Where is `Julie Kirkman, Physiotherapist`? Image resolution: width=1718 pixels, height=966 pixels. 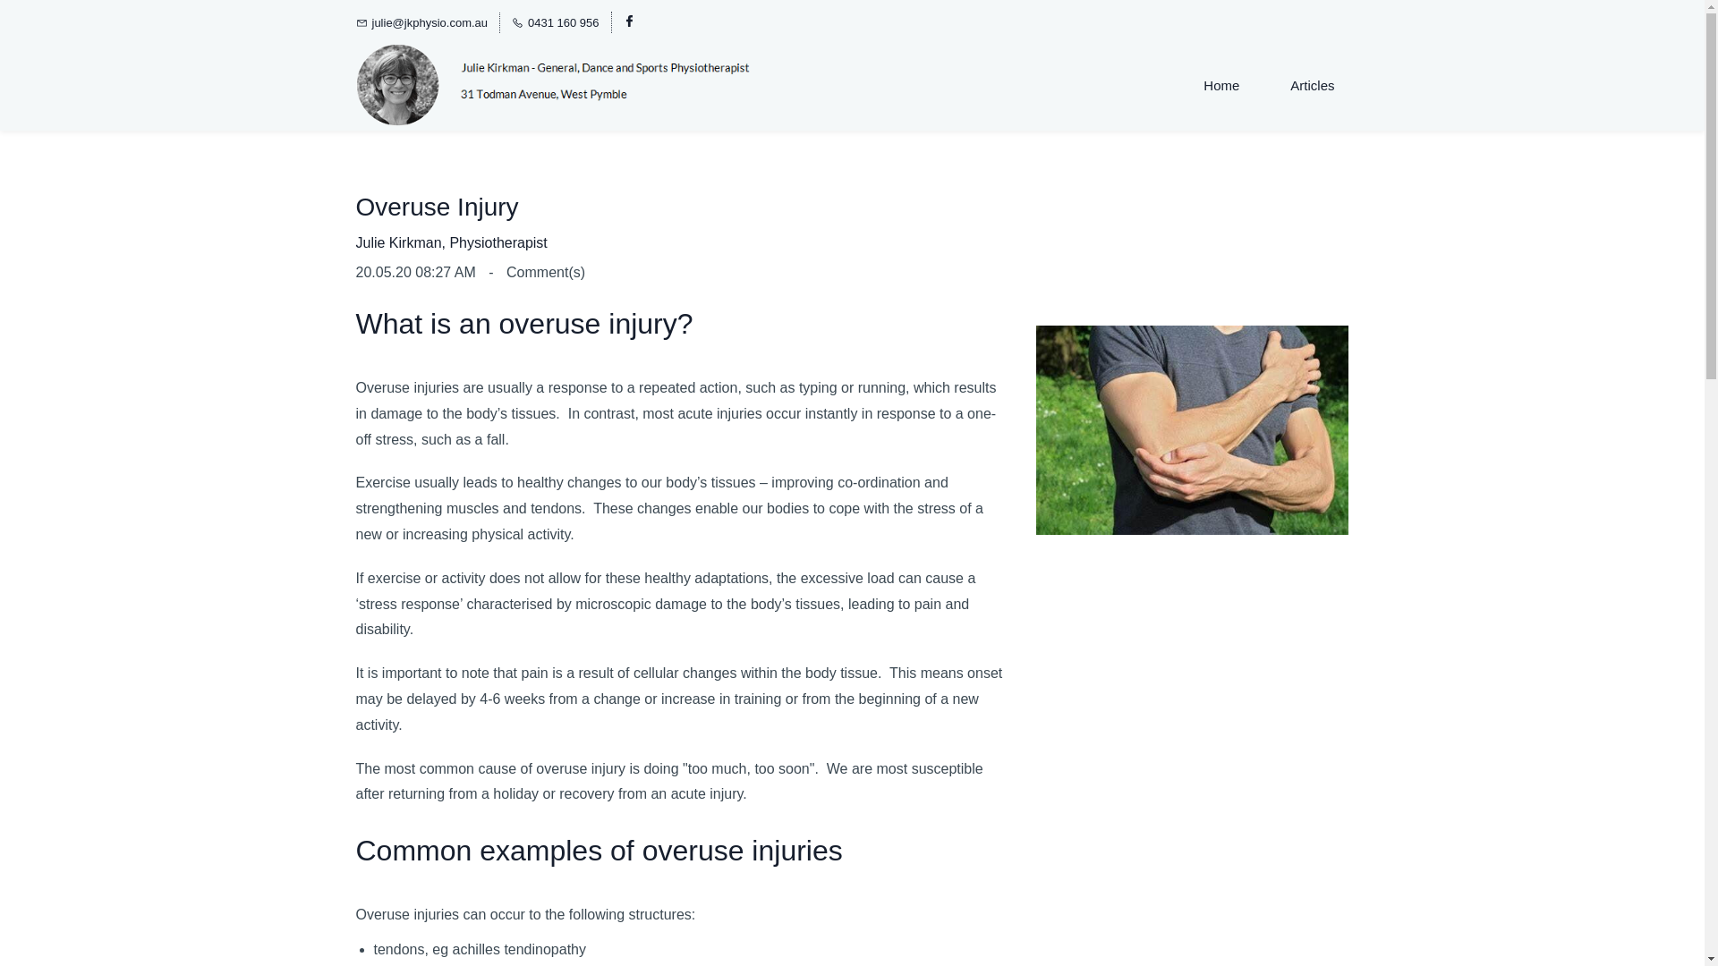
Julie Kirkman, Physiotherapist is located at coordinates (451, 242).